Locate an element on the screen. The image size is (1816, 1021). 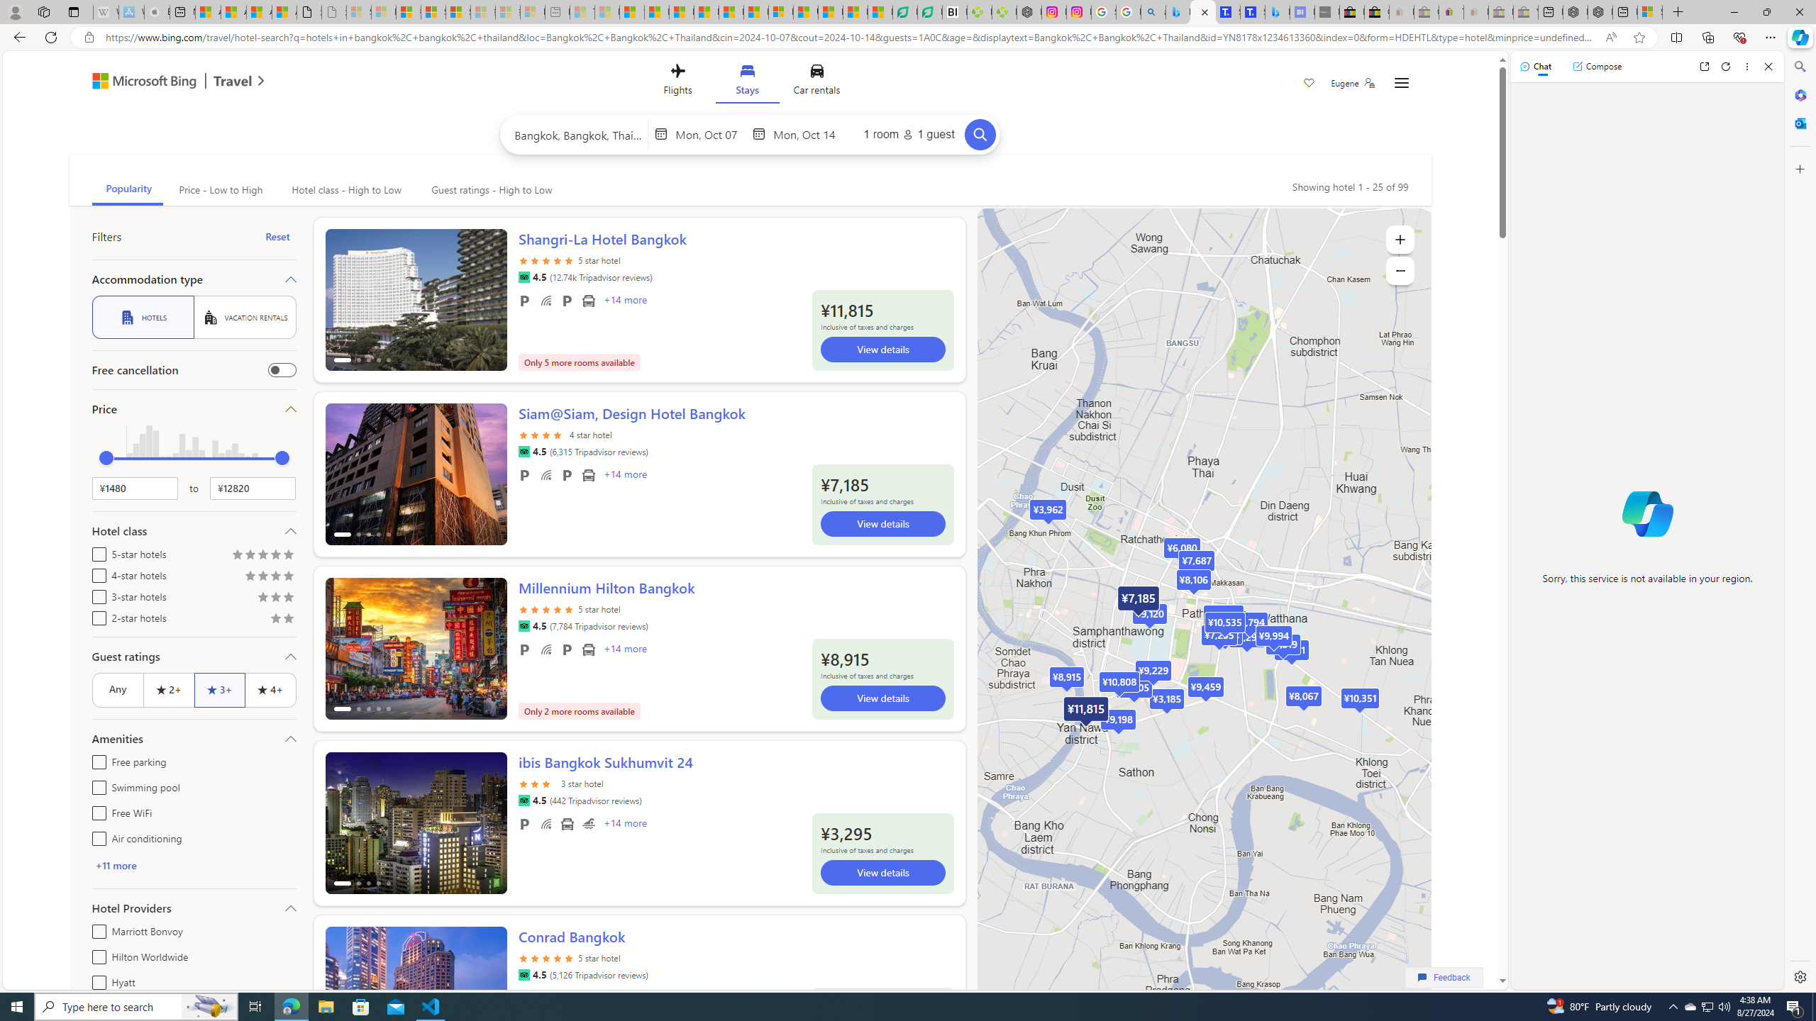
1 room1 guest is located at coordinates (909, 134).